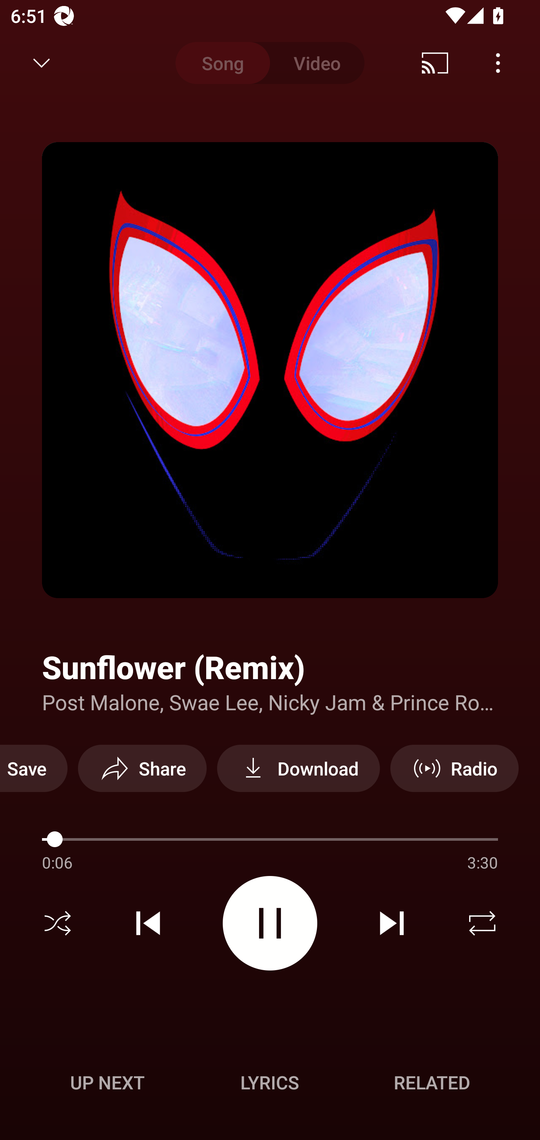 This screenshot has height=1140, width=540. I want to click on Shuffle off, so click(58, 923).